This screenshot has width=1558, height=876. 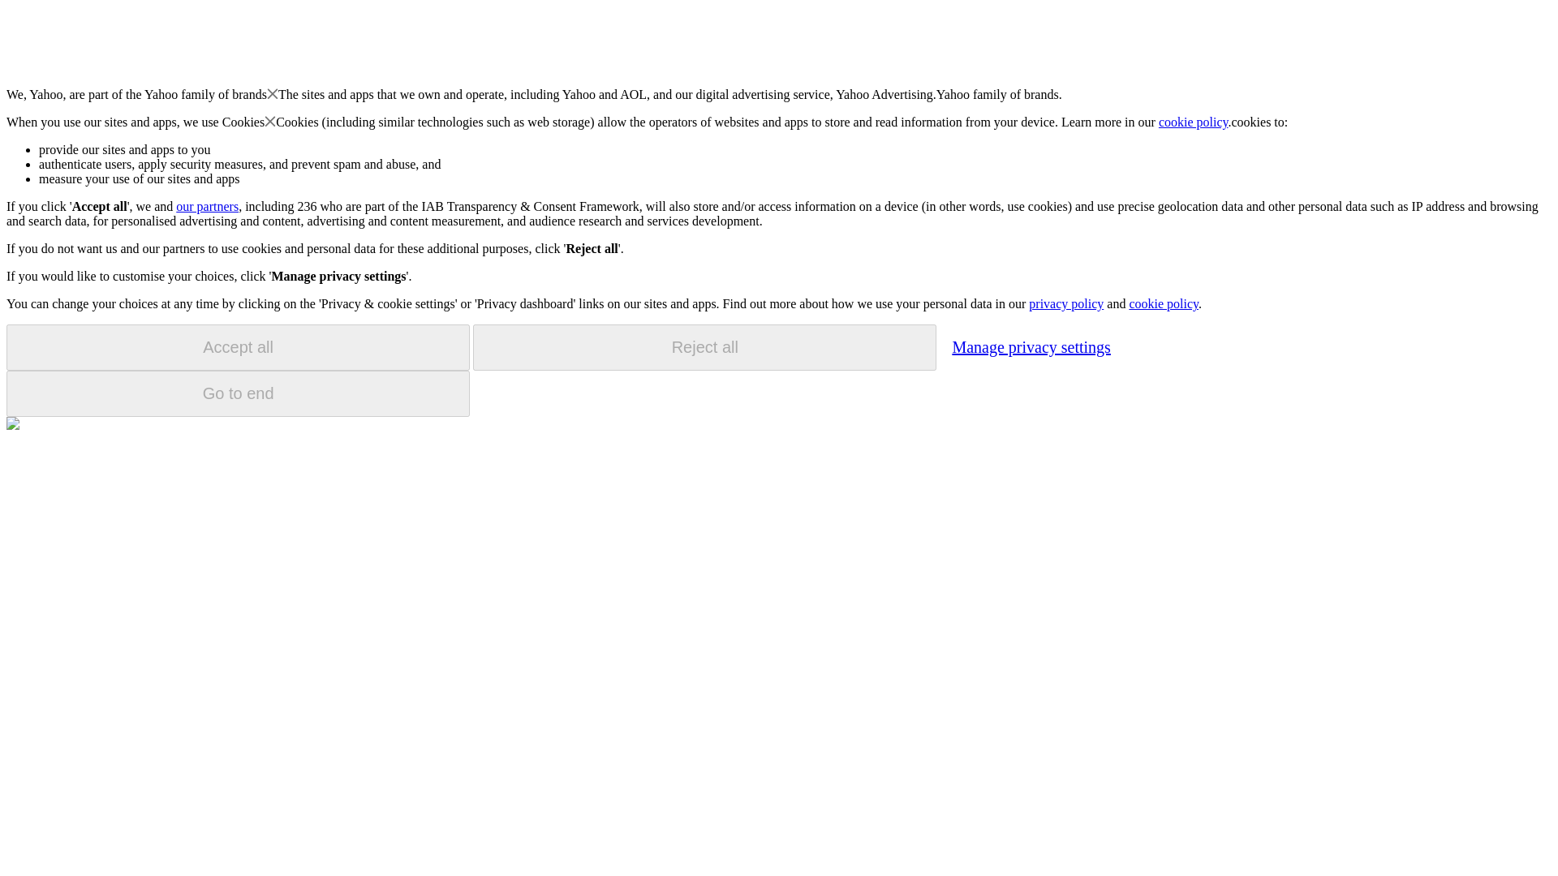 I want to click on Go to end, so click(x=238, y=393).